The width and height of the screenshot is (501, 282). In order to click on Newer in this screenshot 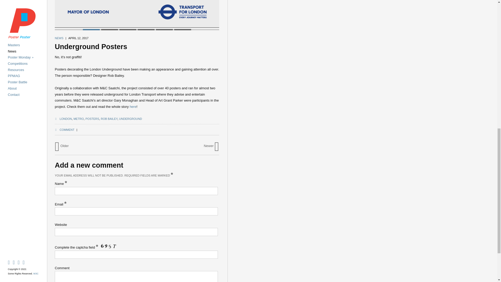, I will do `click(211, 146)`.